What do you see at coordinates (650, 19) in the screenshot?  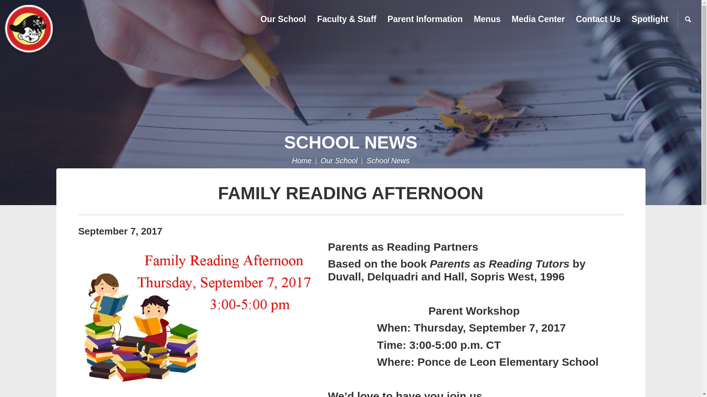 I see `Spotlight` at bounding box center [650, 19].